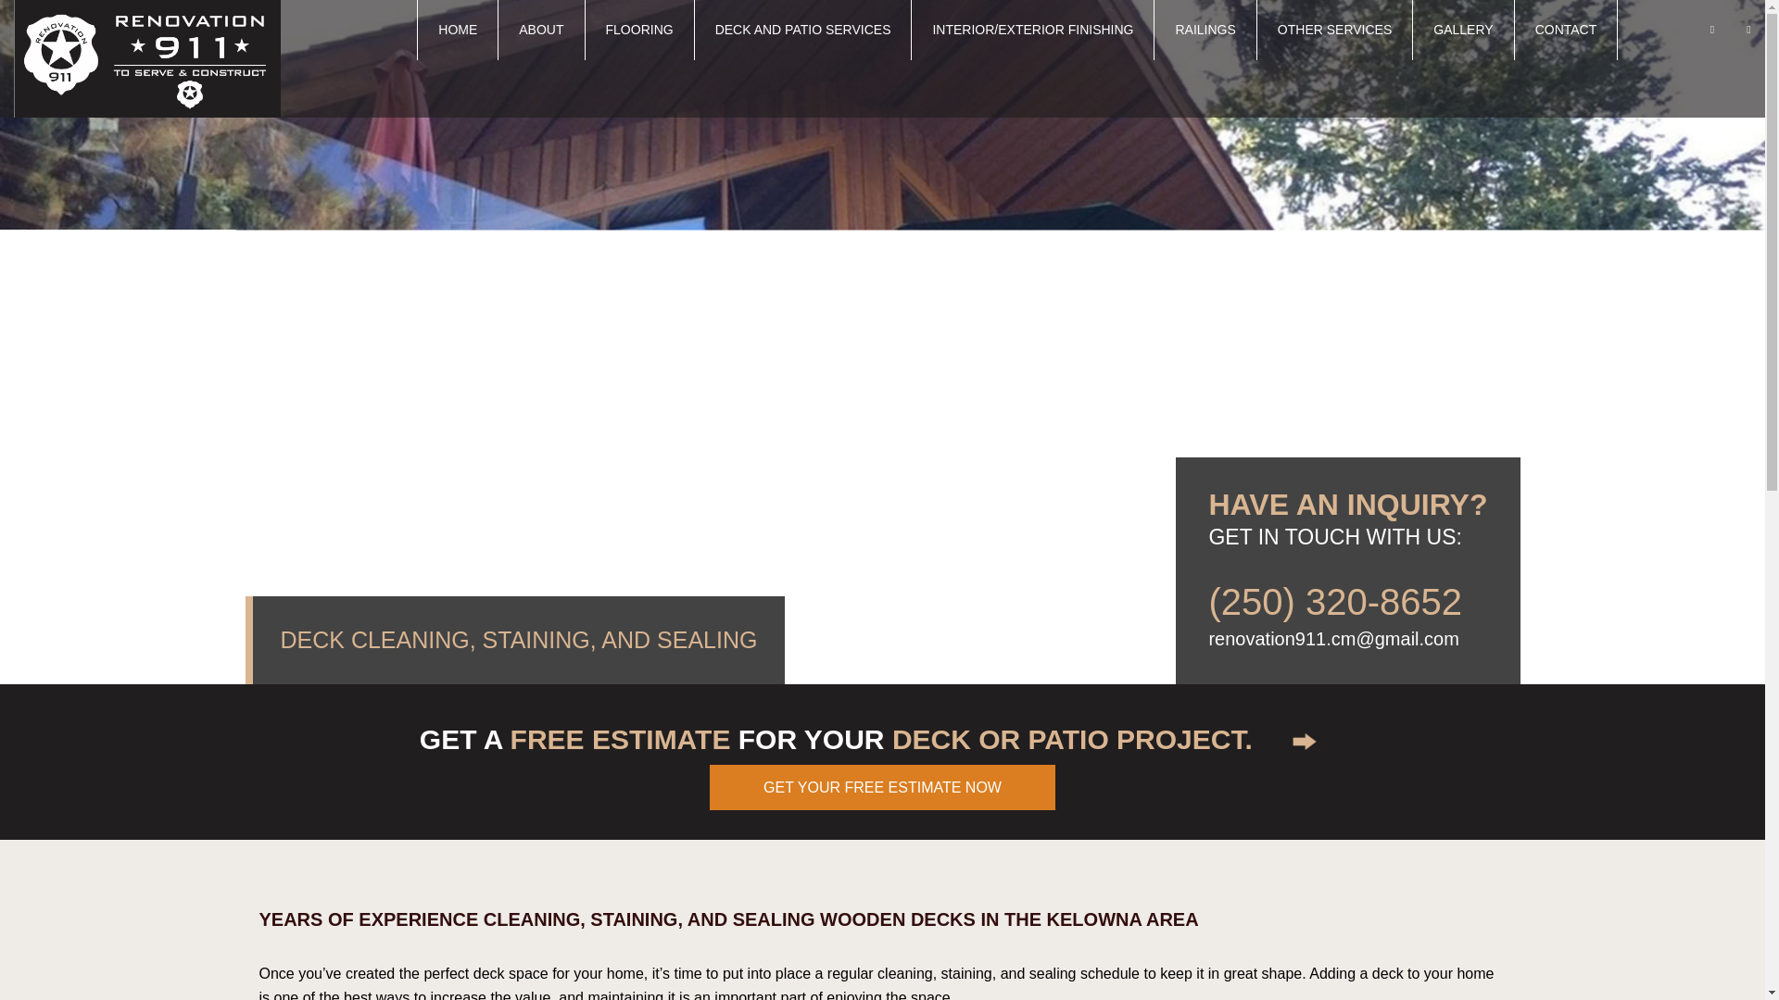 The height and width of the screenshot is (1000, 1779). Describe the element at coordinates (1462, 30) in the screenshot. I see `GALLERY` at that location.